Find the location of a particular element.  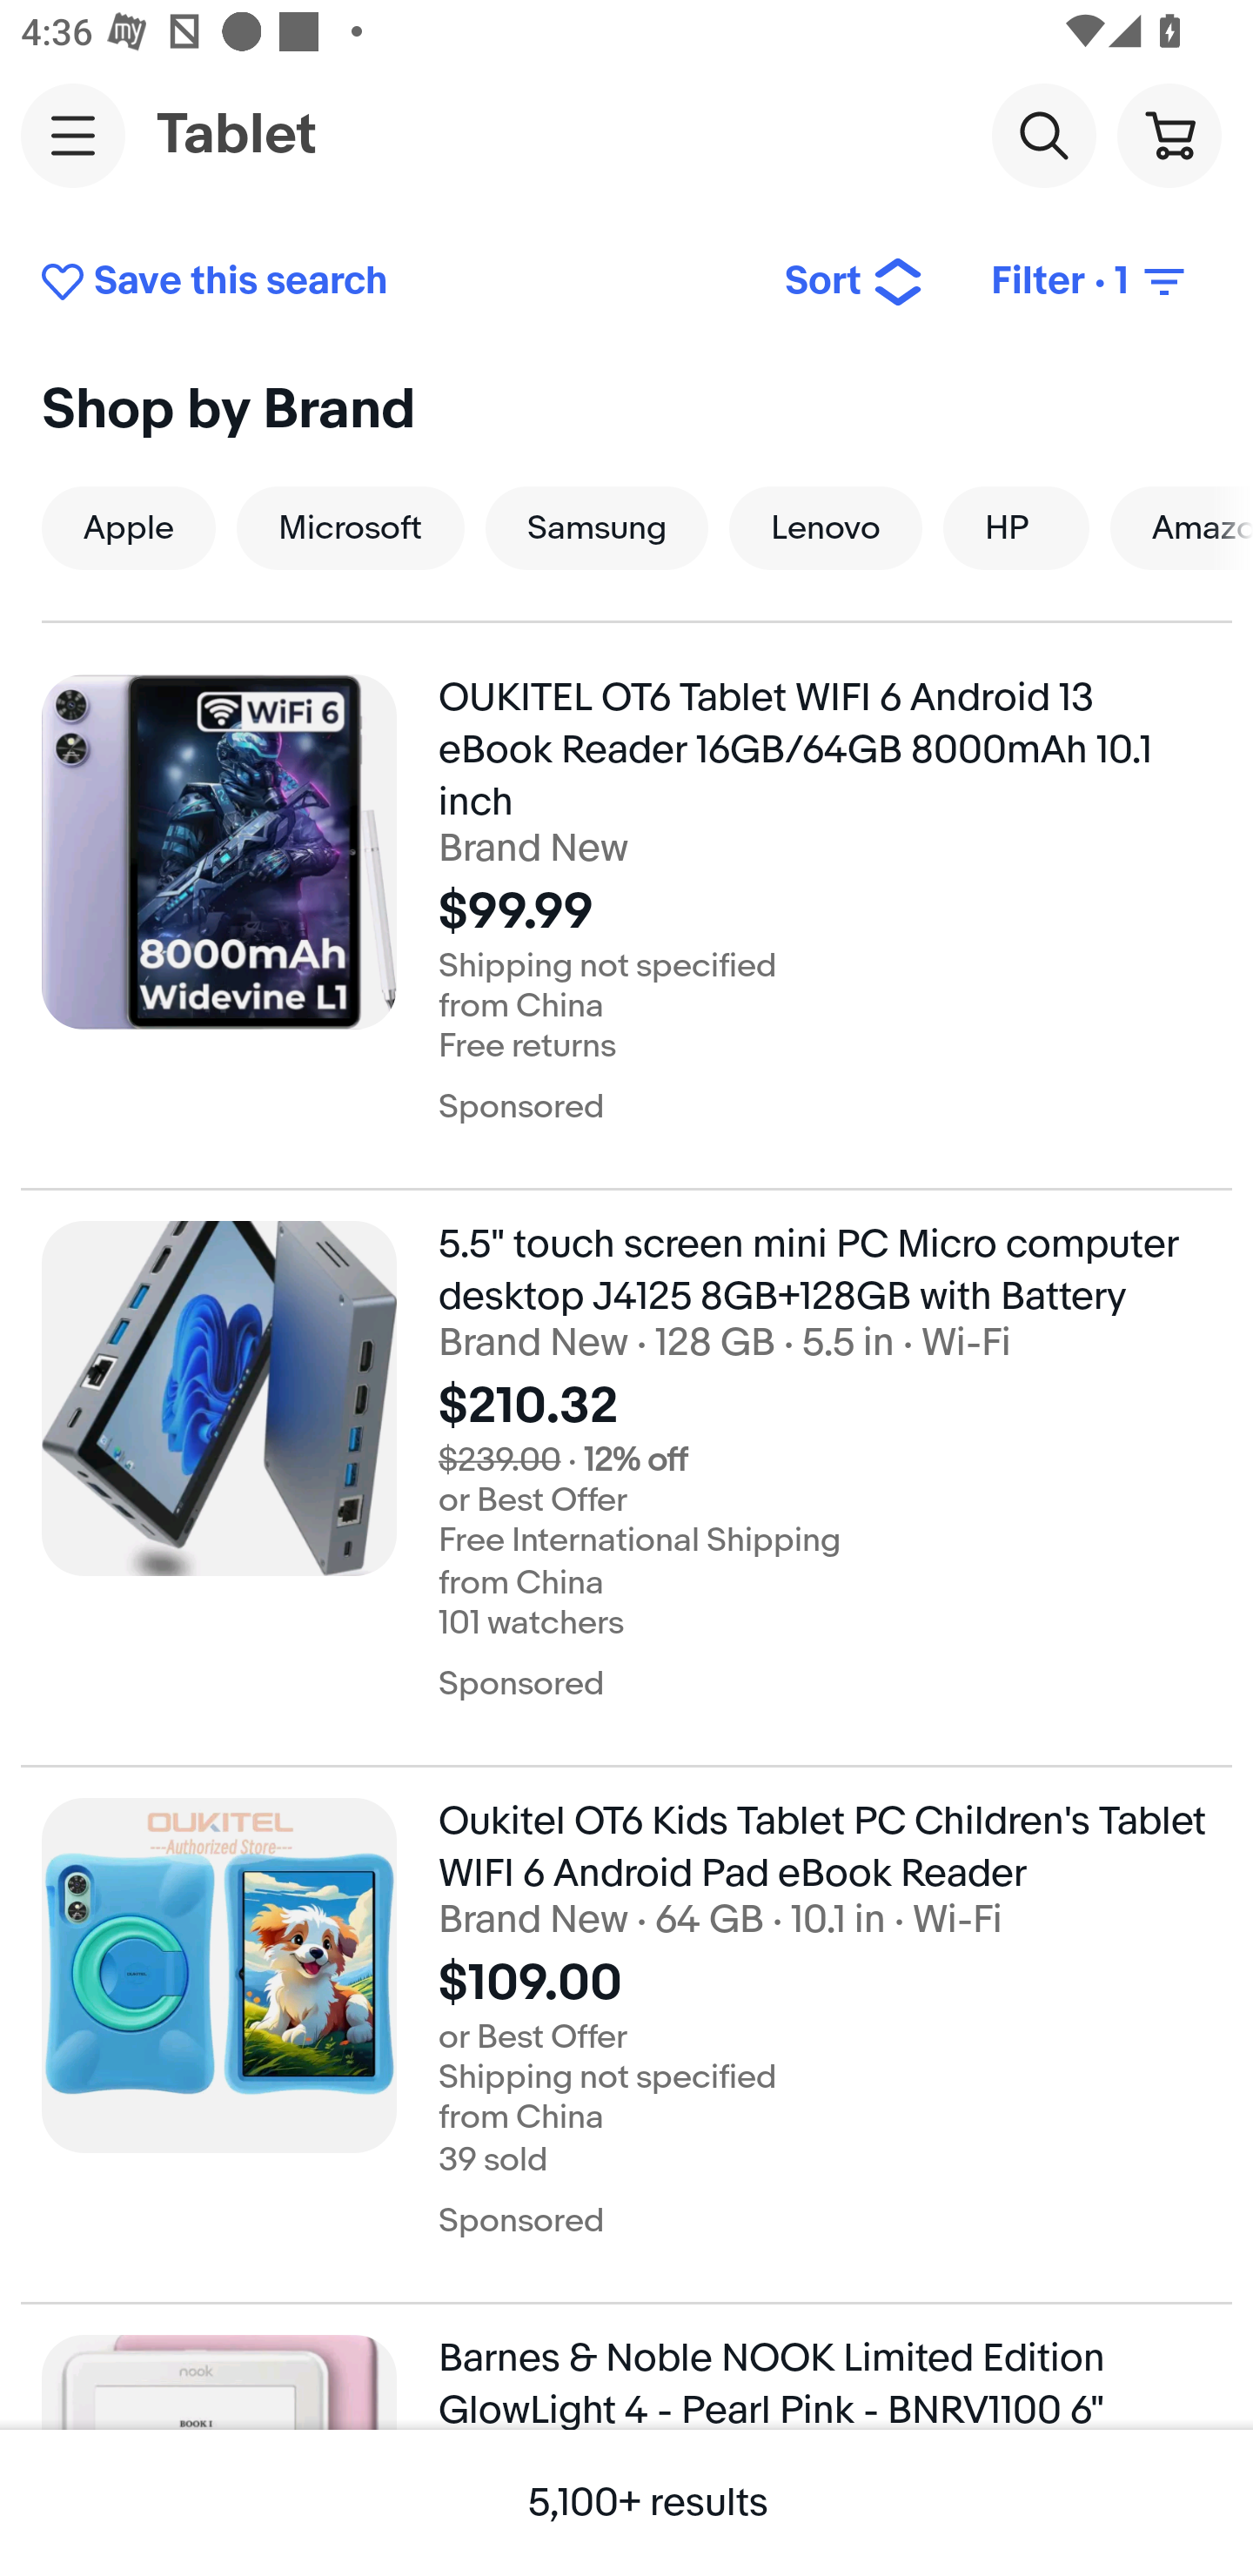

Samsung Samsung, Brand is located at coordinates (597, 527).